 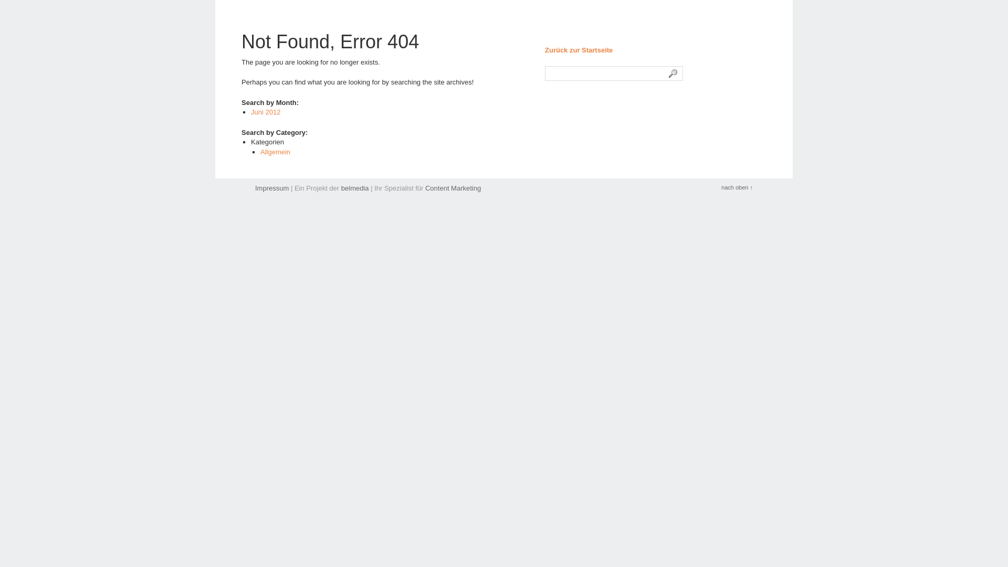 What do you see at coordinates (453, 188) in the screenshot?
I see `Content Marketing` at bounding box center [453, 188].